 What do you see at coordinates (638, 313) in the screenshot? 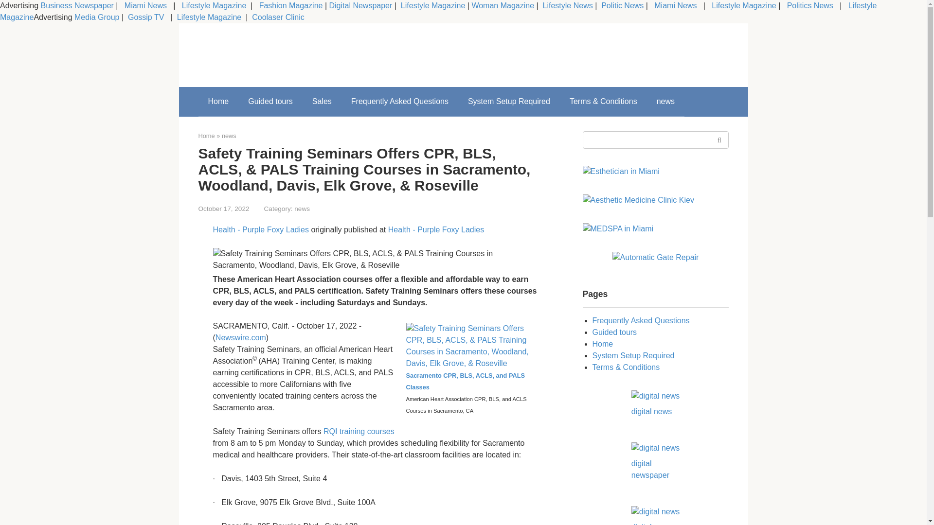
I see `Aesthetic Medicine Clinic Kiev` at bounding box center [638, 313].